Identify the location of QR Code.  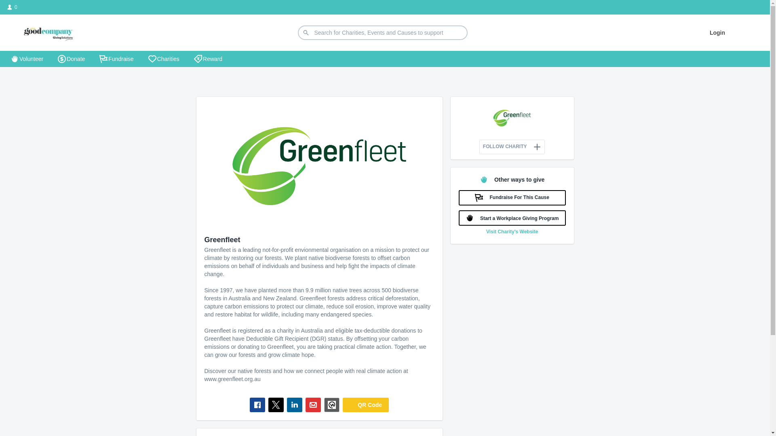
(366, 405).